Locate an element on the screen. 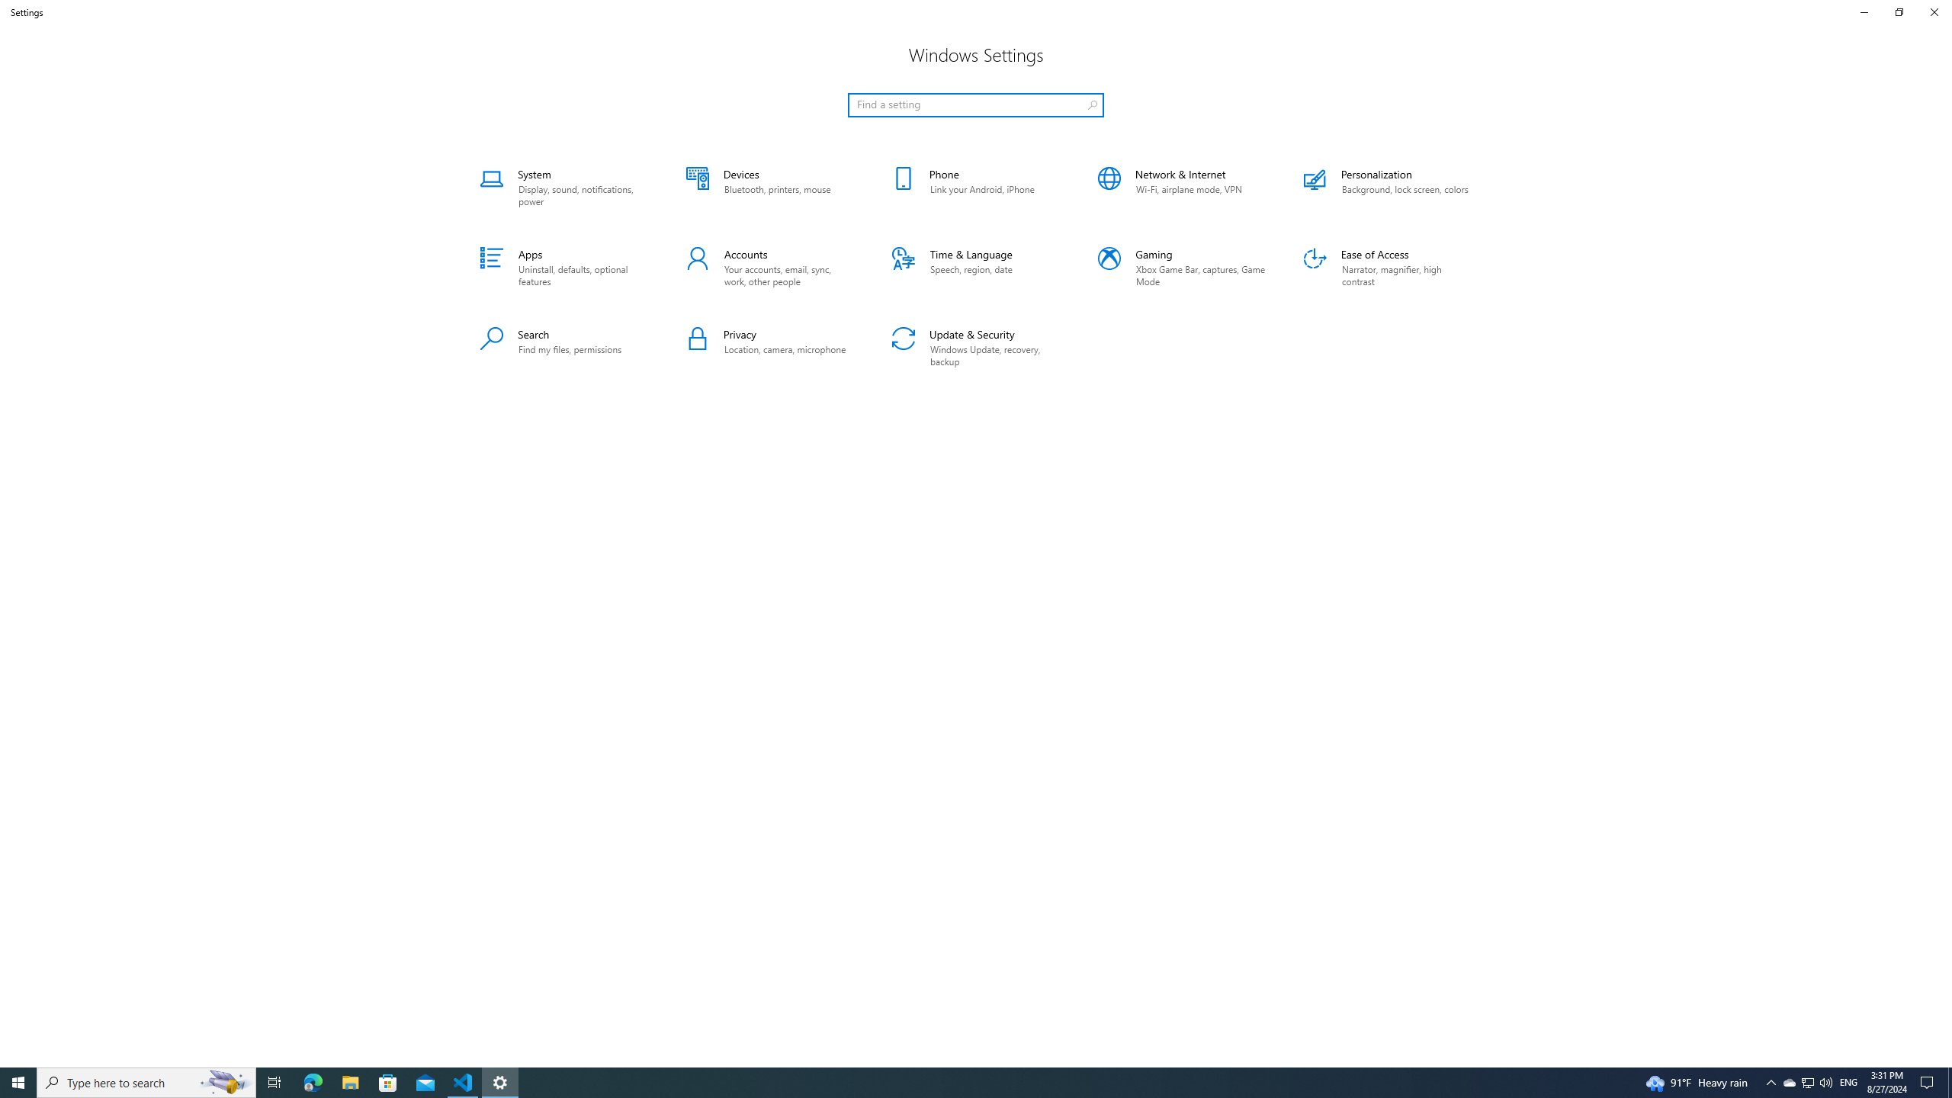 The width and height of the screenshot is (1952, 1098). Personalization is located at coordinates (1388, 188).